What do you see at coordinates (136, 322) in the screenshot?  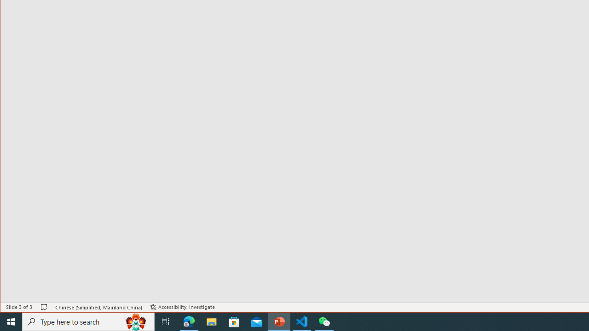 I see `Search highlights icon opens search home window` at bounding box center [136, 322].